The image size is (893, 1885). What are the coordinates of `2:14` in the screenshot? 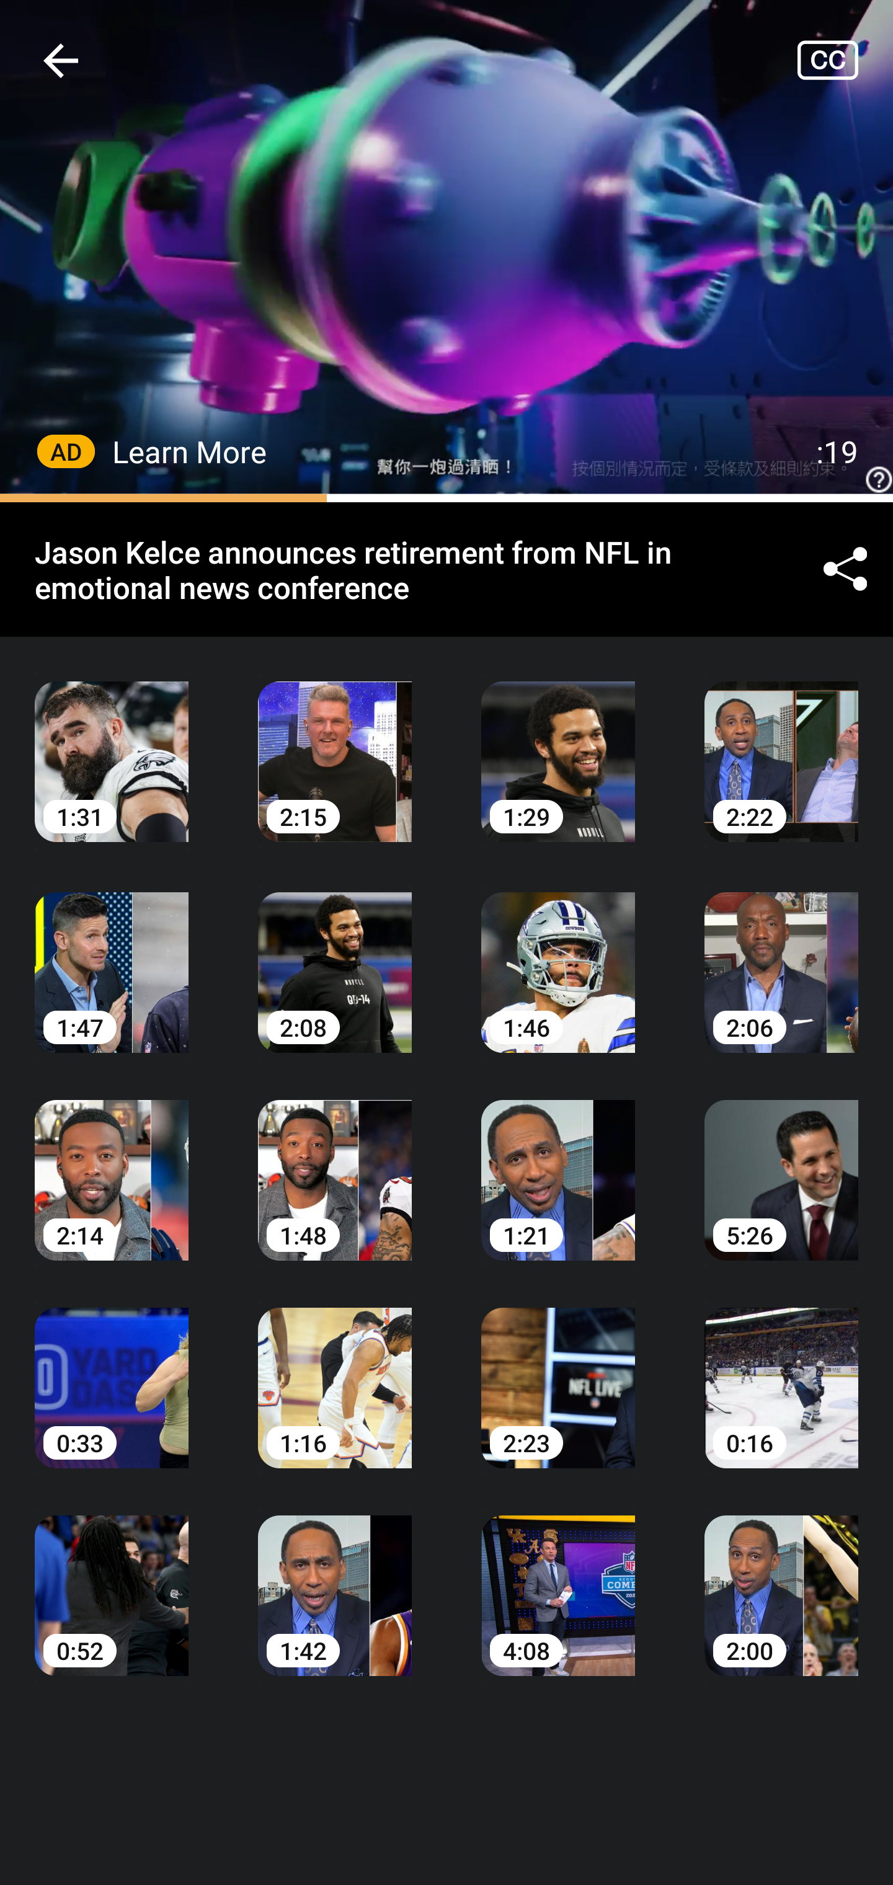 It's located at (112, 1163).